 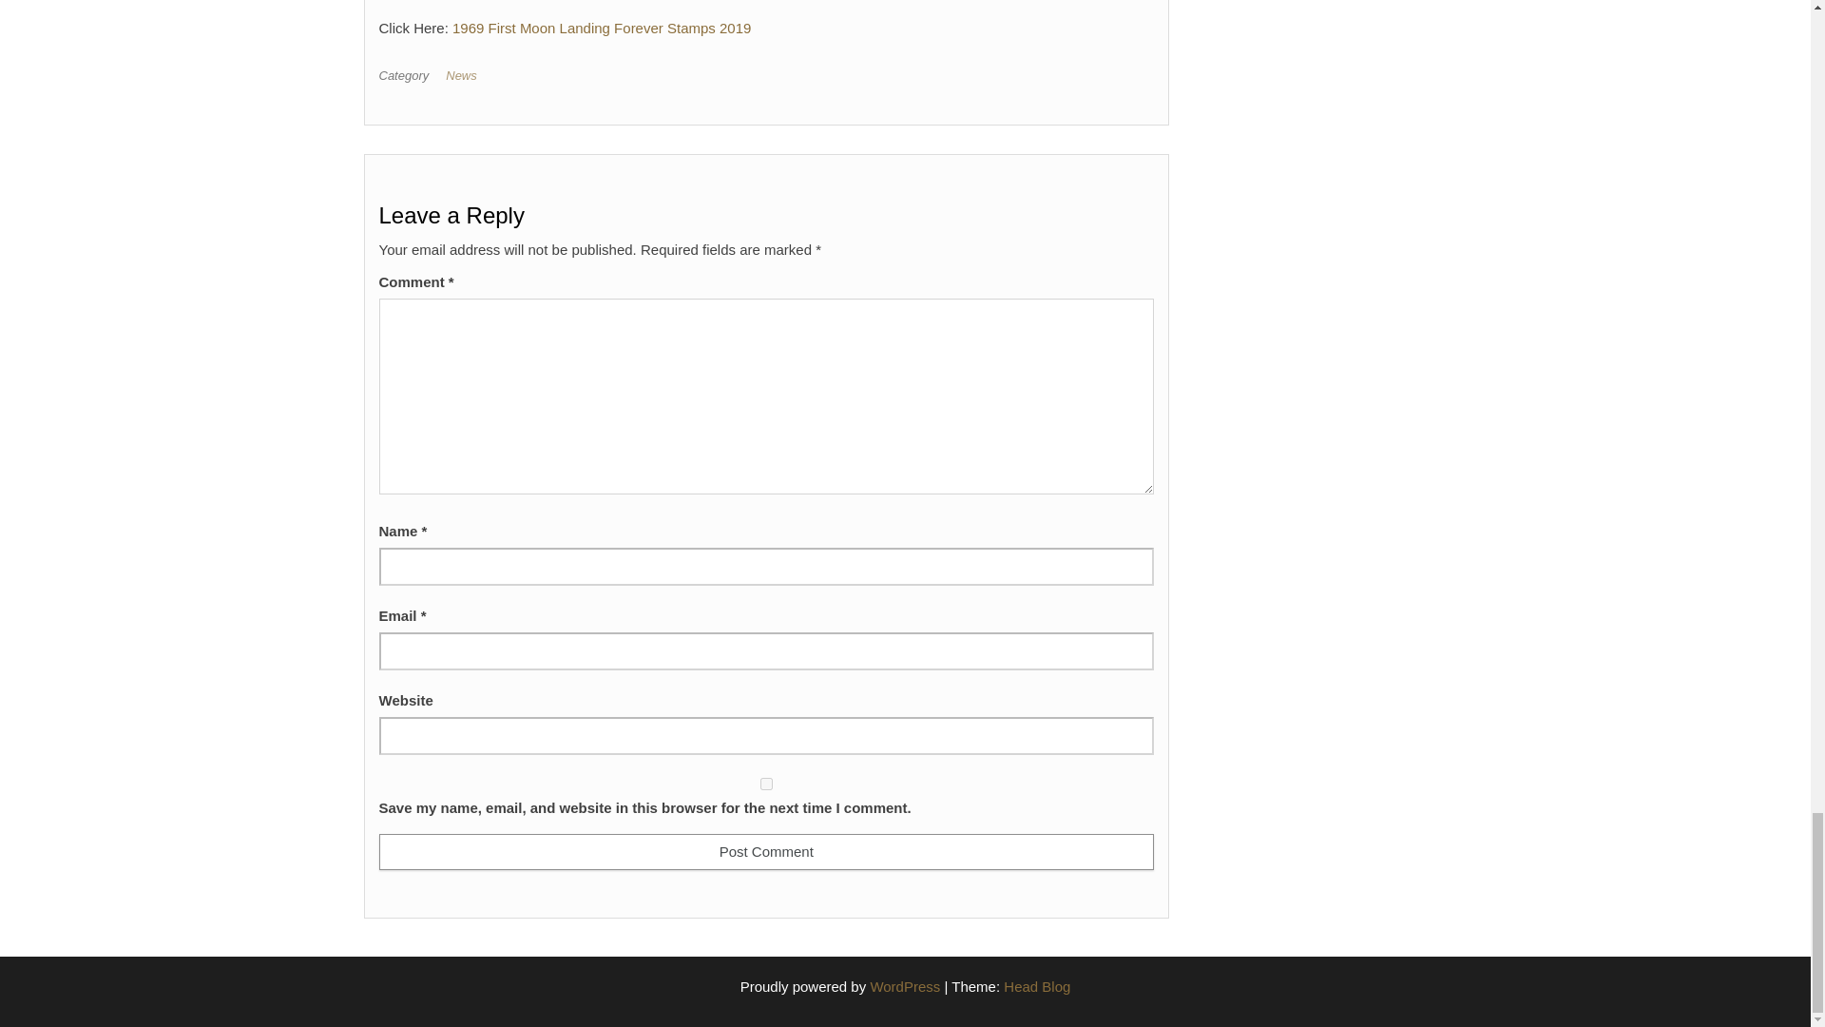 I want to click on yes, so click(x=765, y=784).